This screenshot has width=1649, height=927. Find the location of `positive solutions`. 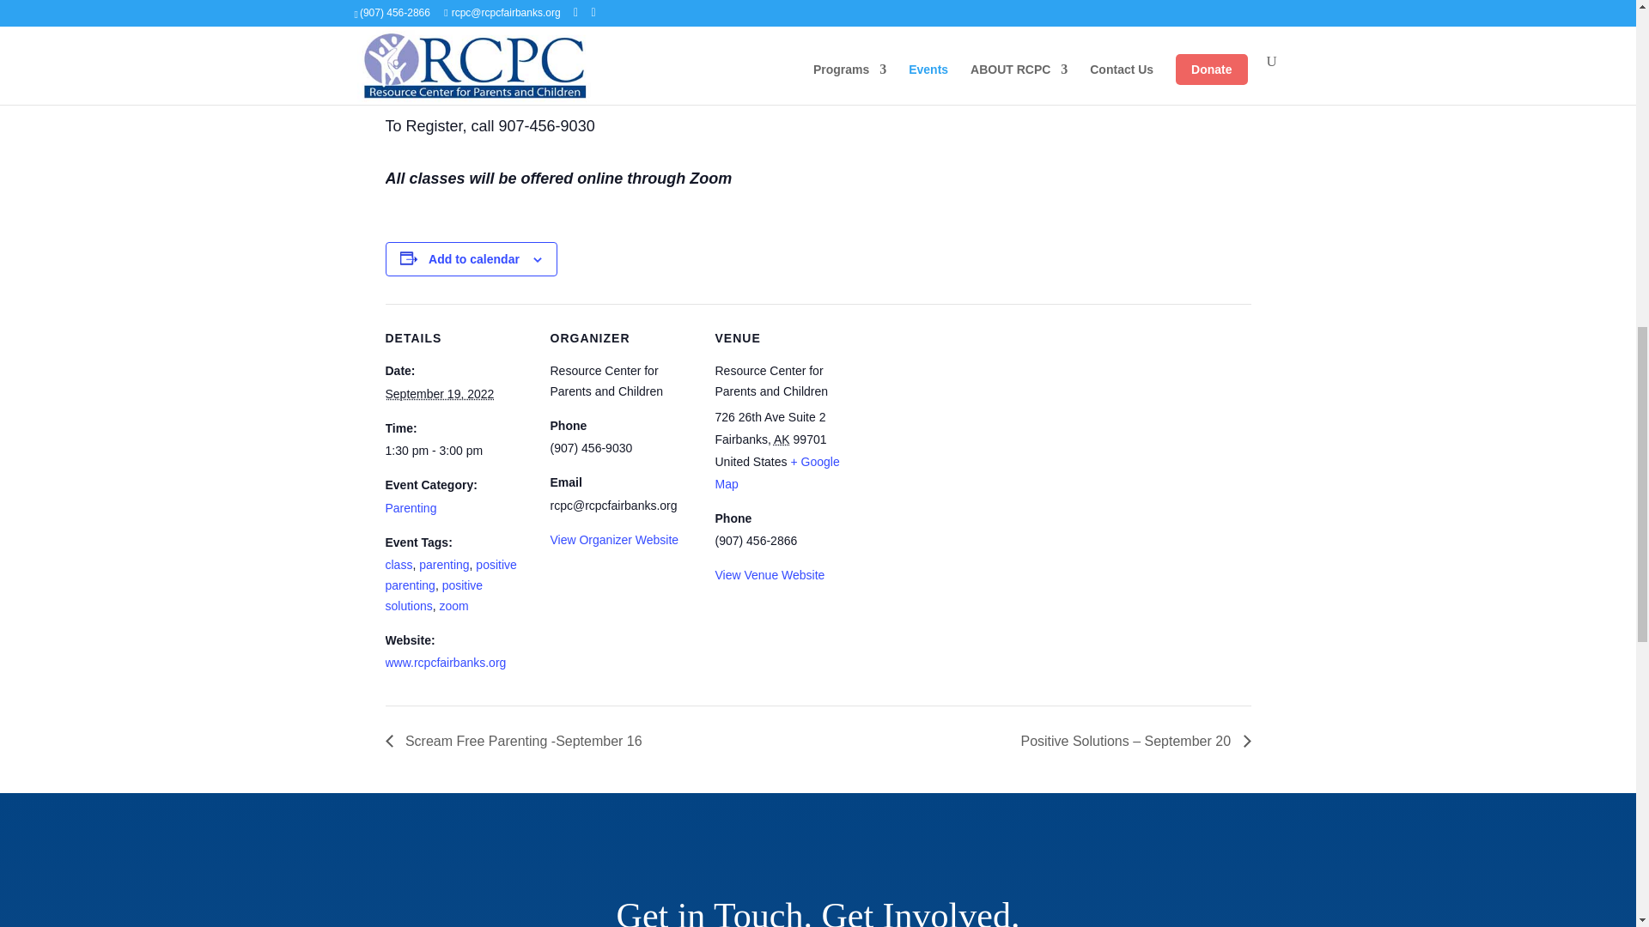

positive solutions is located at coordinates (433, 595).